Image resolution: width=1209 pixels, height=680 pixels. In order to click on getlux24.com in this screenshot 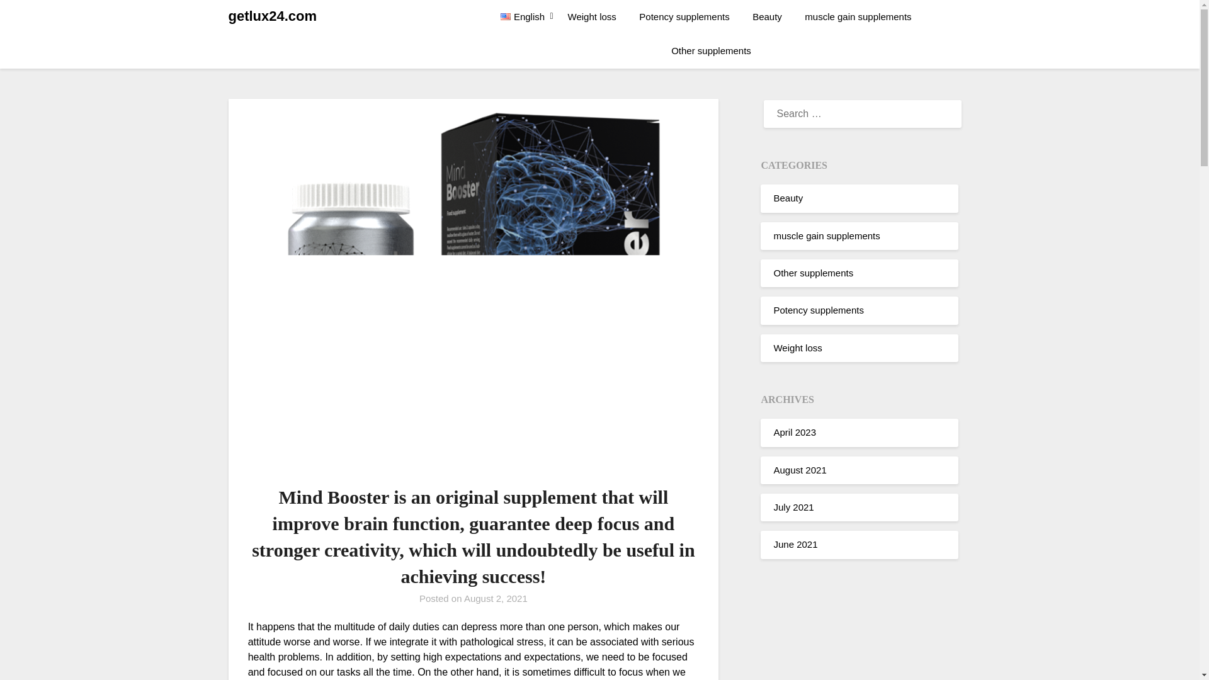, I will do `click(272, 16)`.